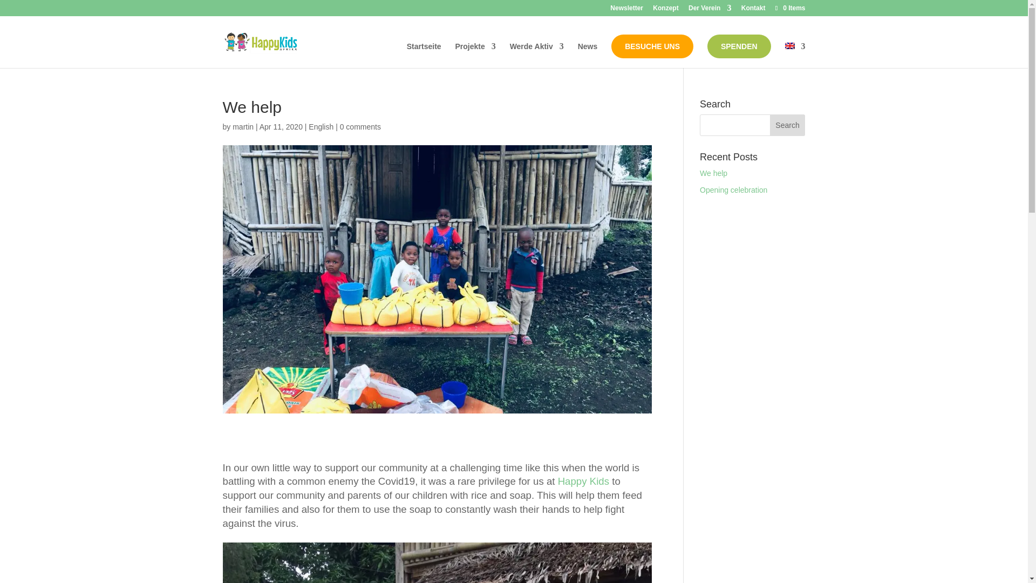 The height and width of the screenshot is (583, 1036). Describe the element at coordinates (243, 126) in the screenshot. I see `Posts by martin` at that location.